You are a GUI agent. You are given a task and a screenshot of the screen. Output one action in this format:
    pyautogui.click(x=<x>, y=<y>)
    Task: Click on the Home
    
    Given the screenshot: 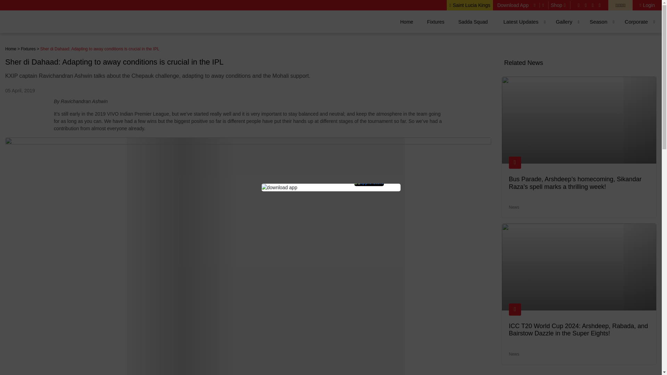 What is the action you would take?
    pyautogui.click(x=406, y=22)
    